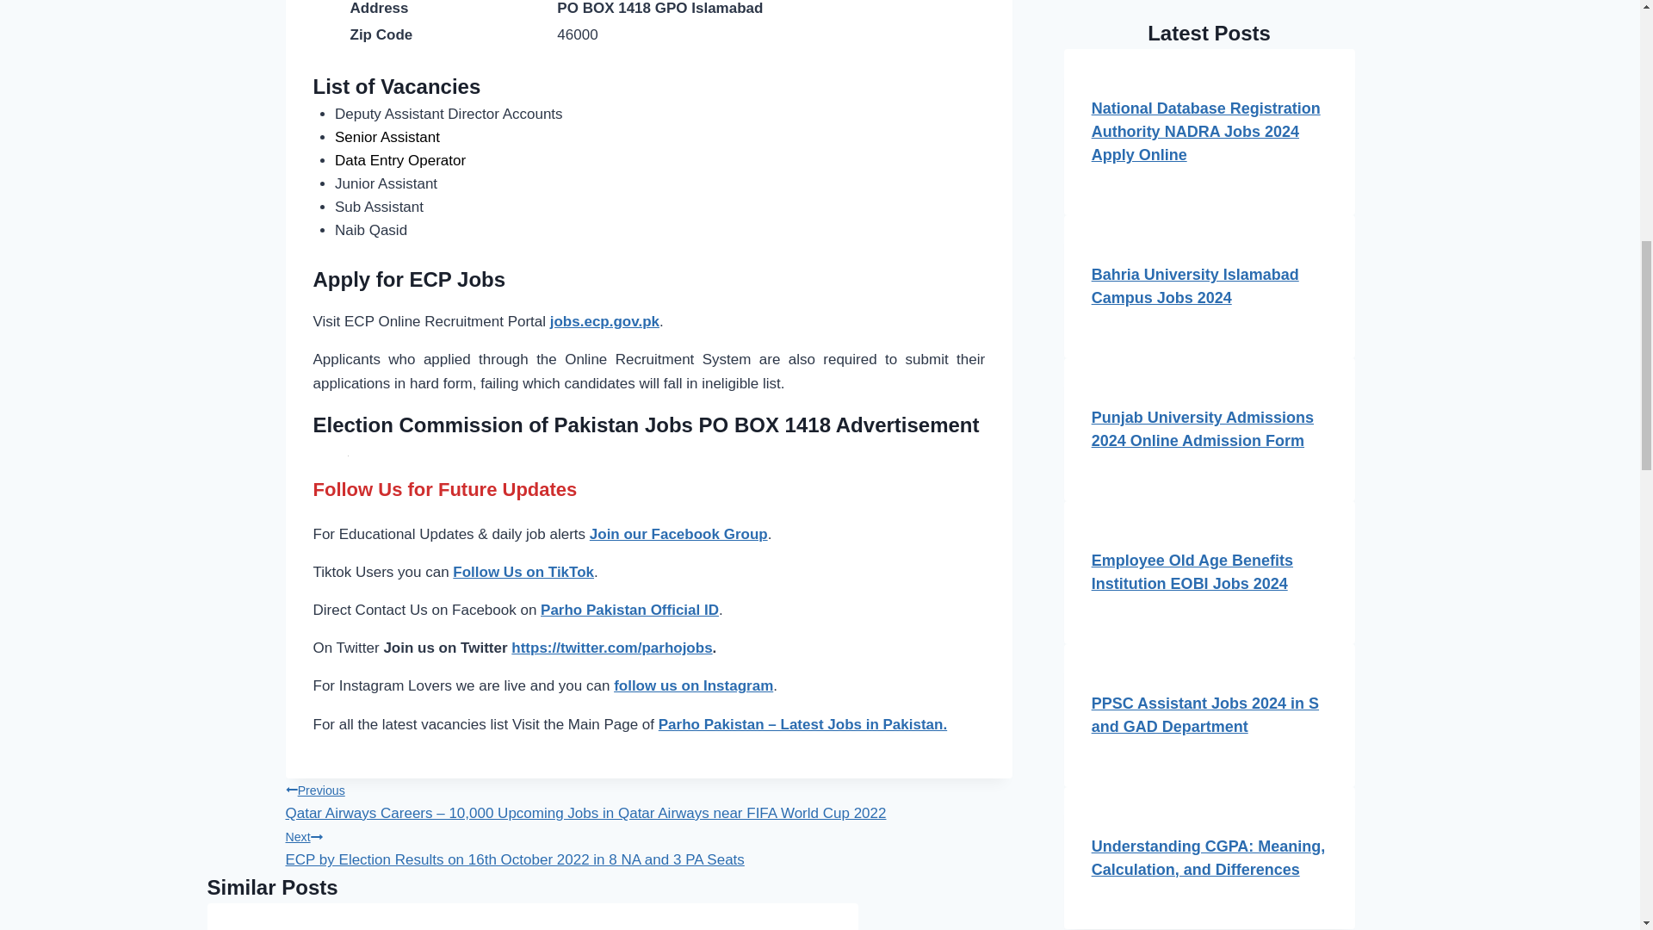 The width and height of the screenshot is (1653, 930). I want to click on Join our Facebook Group, so click(678, 534).